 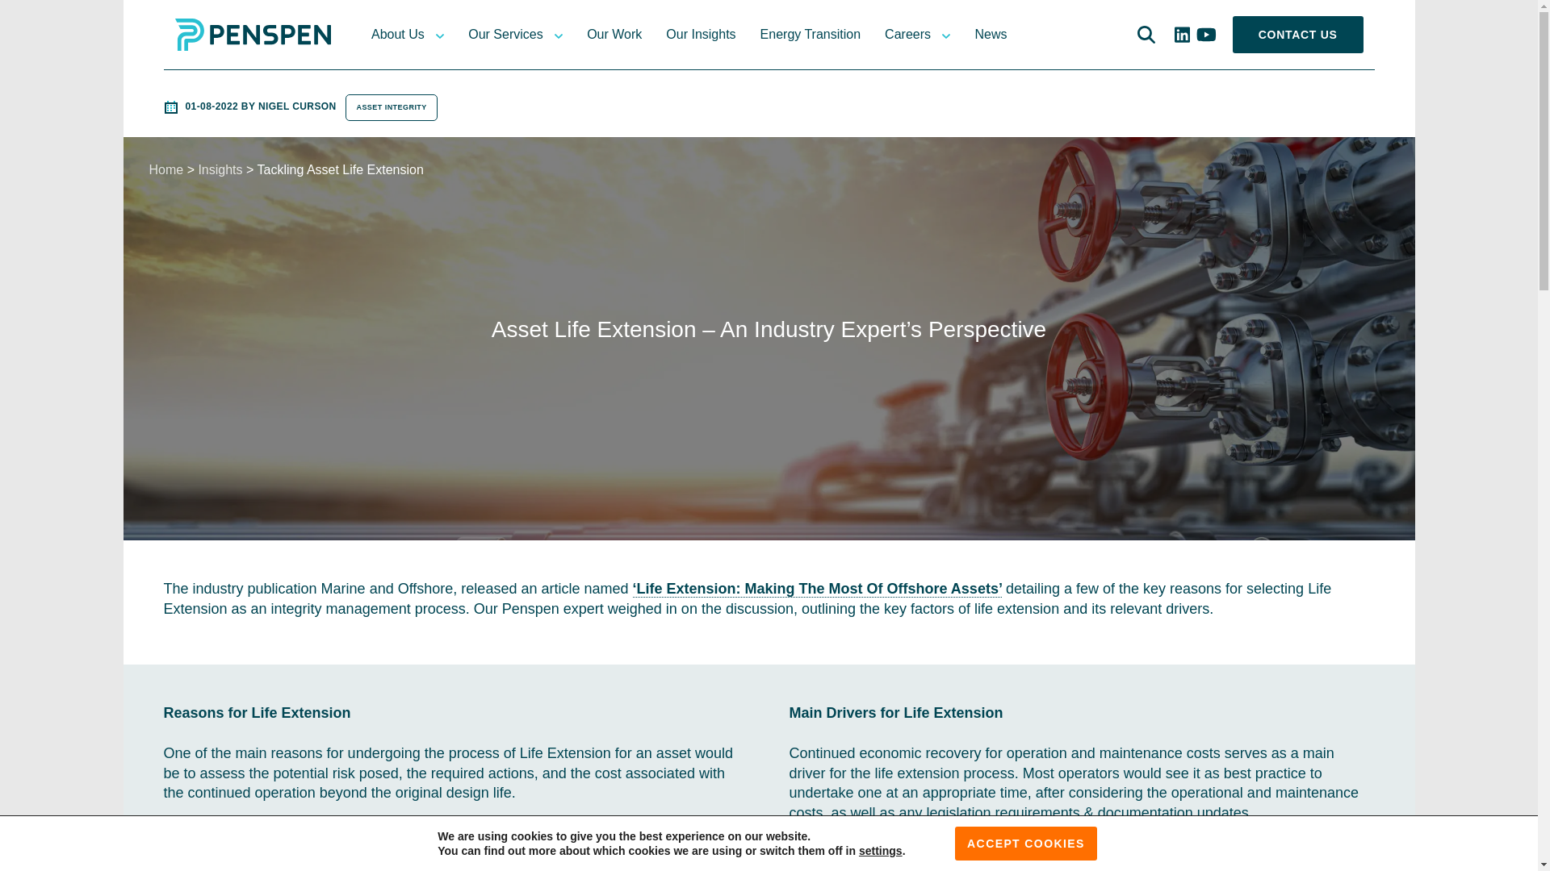 What do you see at coordinates (220, 169) in the screenshot?
I see `Go to Insights.` at bounding box center [220, 169].